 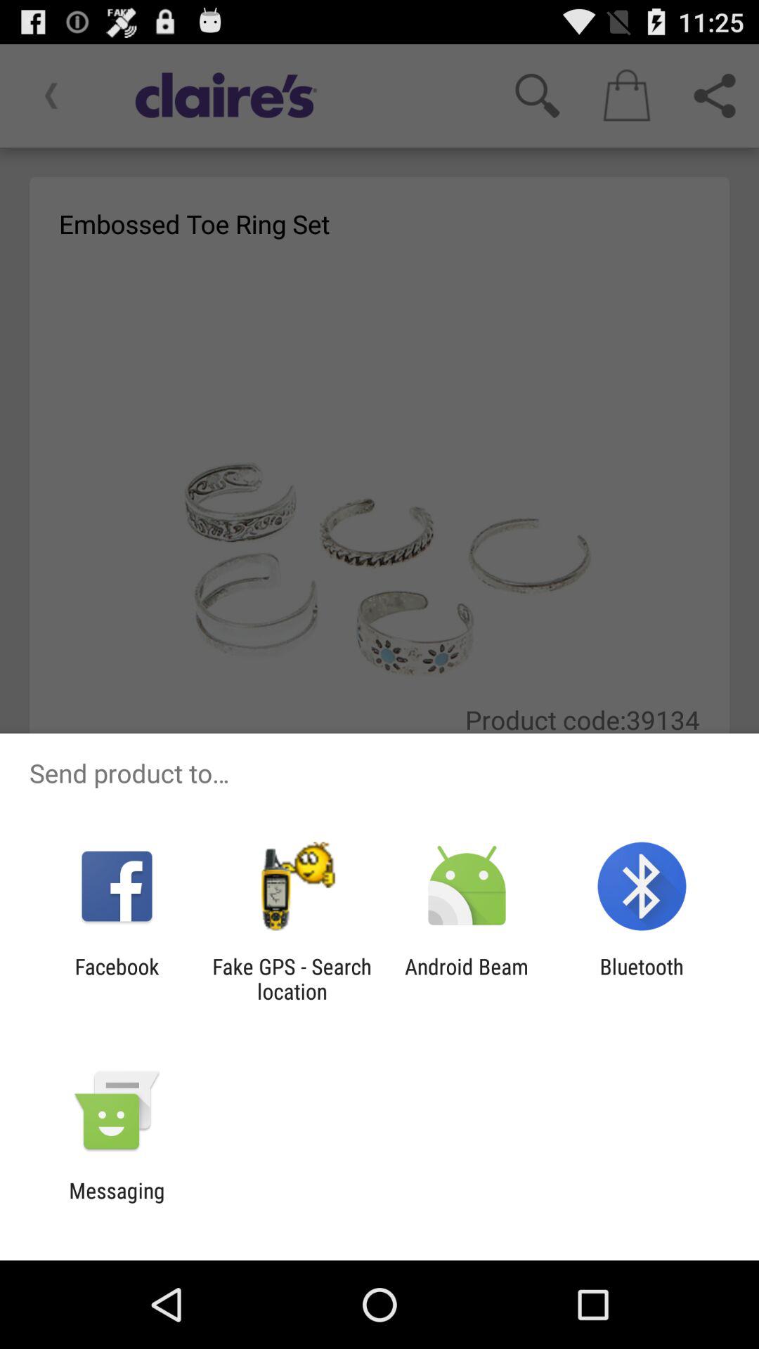 I want to click on tap the item next to android beam, so click(x=292, y=979).